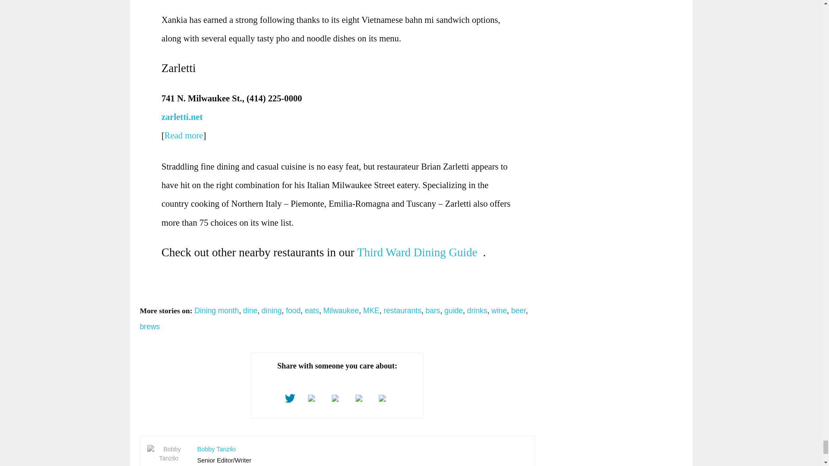 Image resolution: width=829 pixels, height=466 pixels. What do you see at coordinates (290, 399) in the screenshot?
I see `Share "Downtown dining guide" on Twitter` at bounding box center [290, 399].